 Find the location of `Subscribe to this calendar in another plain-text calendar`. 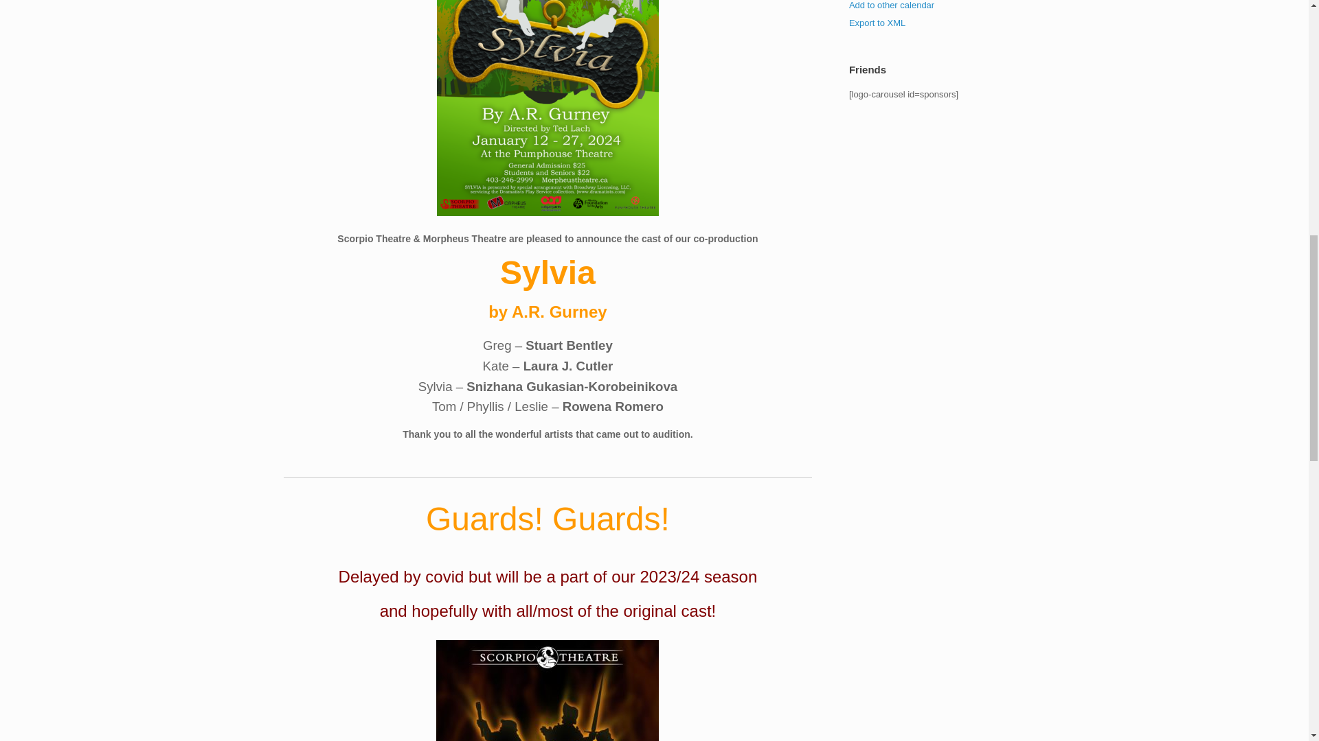

Subscribe to this calendar in another plain-text calendar is located at coordinates (892, 5).